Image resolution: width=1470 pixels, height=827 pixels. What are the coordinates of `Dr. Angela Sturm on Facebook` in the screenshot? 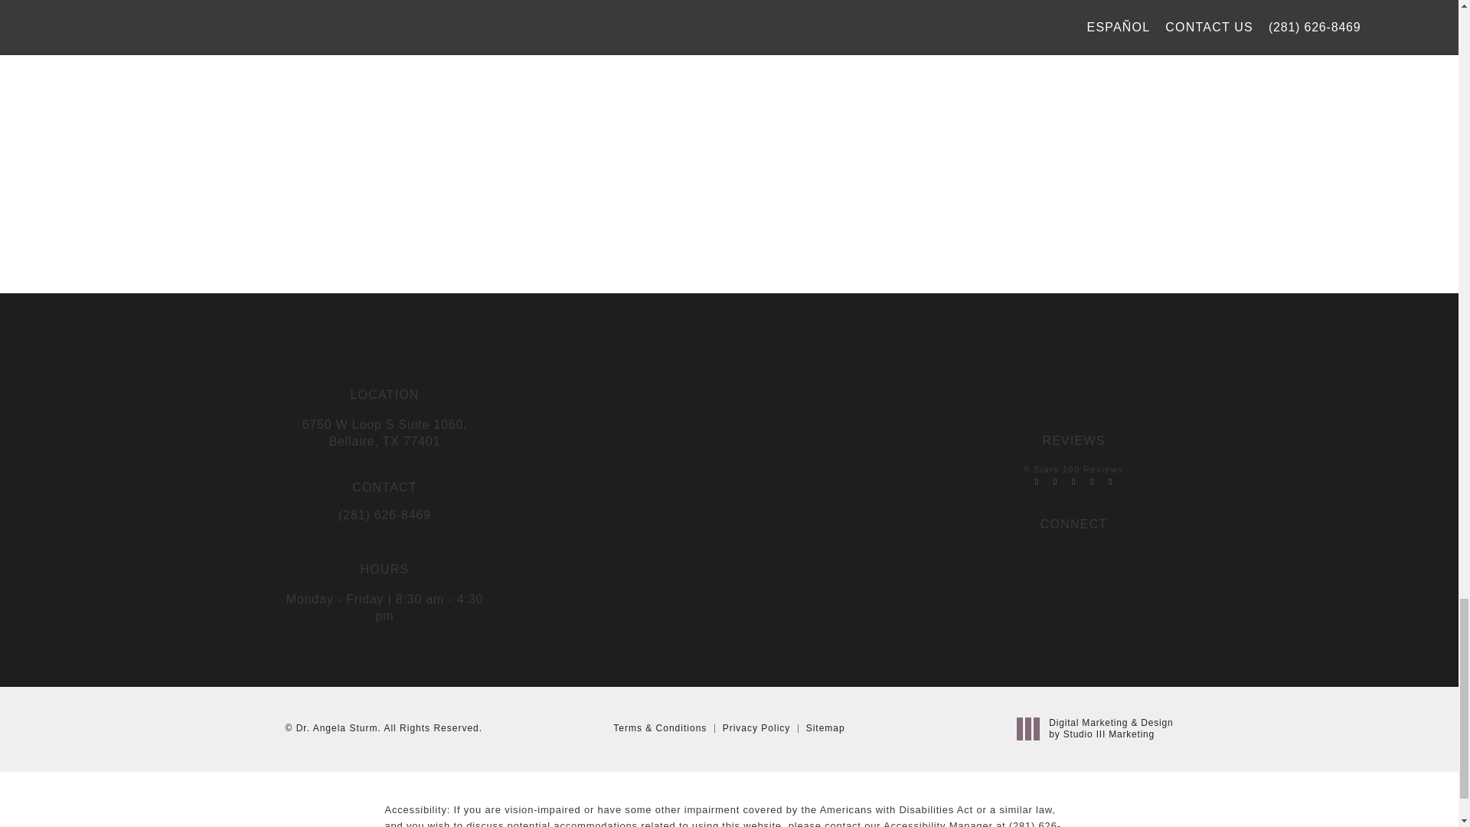 It's located at (1072, 554).